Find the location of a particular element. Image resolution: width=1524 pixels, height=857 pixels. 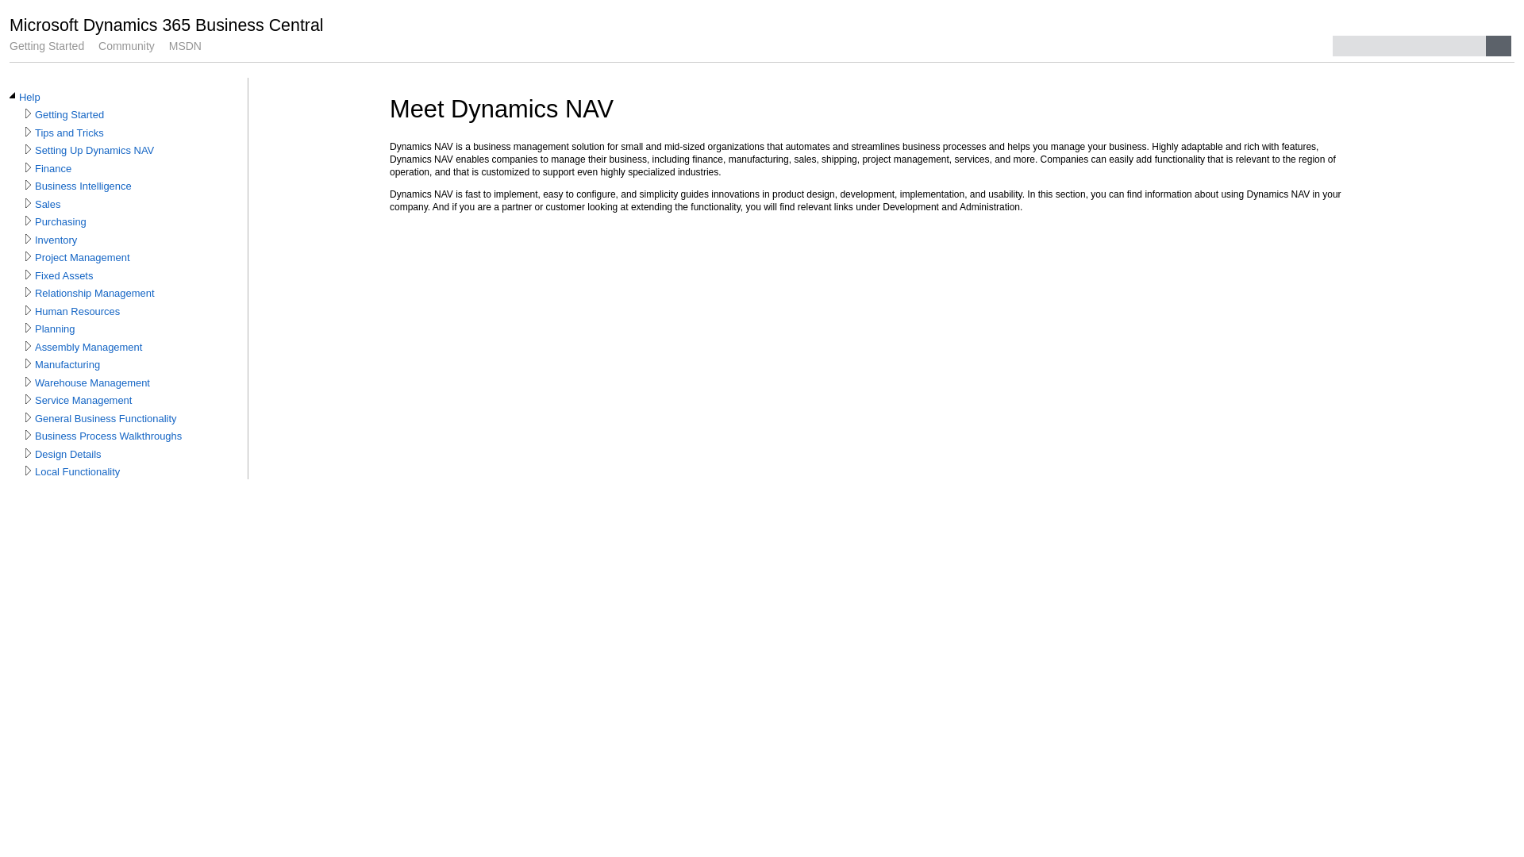

Expand Planning is located at coordinates (29, 328).